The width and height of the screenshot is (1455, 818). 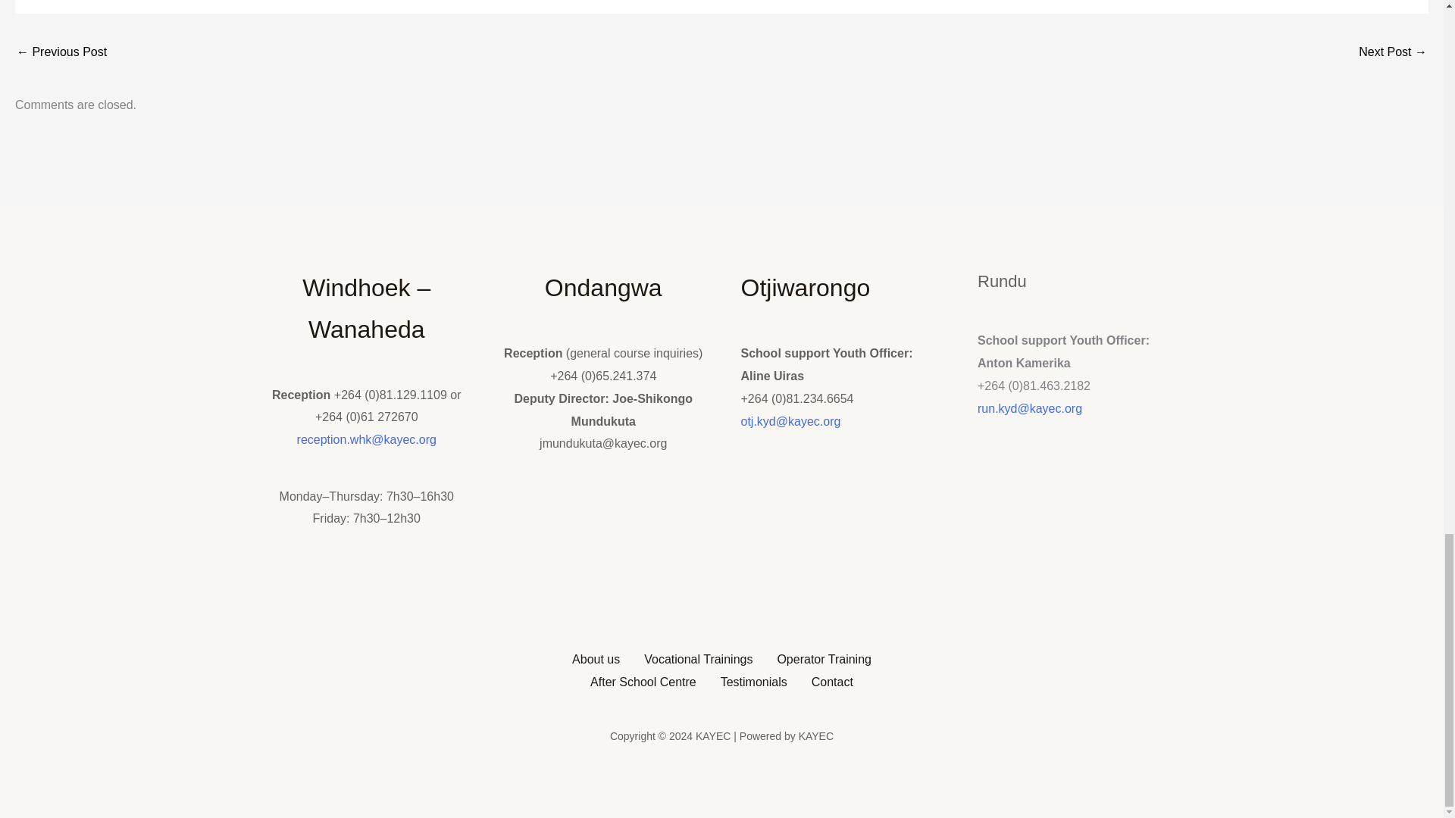 I want to click on Automotive training puts J.N.'s career in gear, so click(x=1393, y=53).